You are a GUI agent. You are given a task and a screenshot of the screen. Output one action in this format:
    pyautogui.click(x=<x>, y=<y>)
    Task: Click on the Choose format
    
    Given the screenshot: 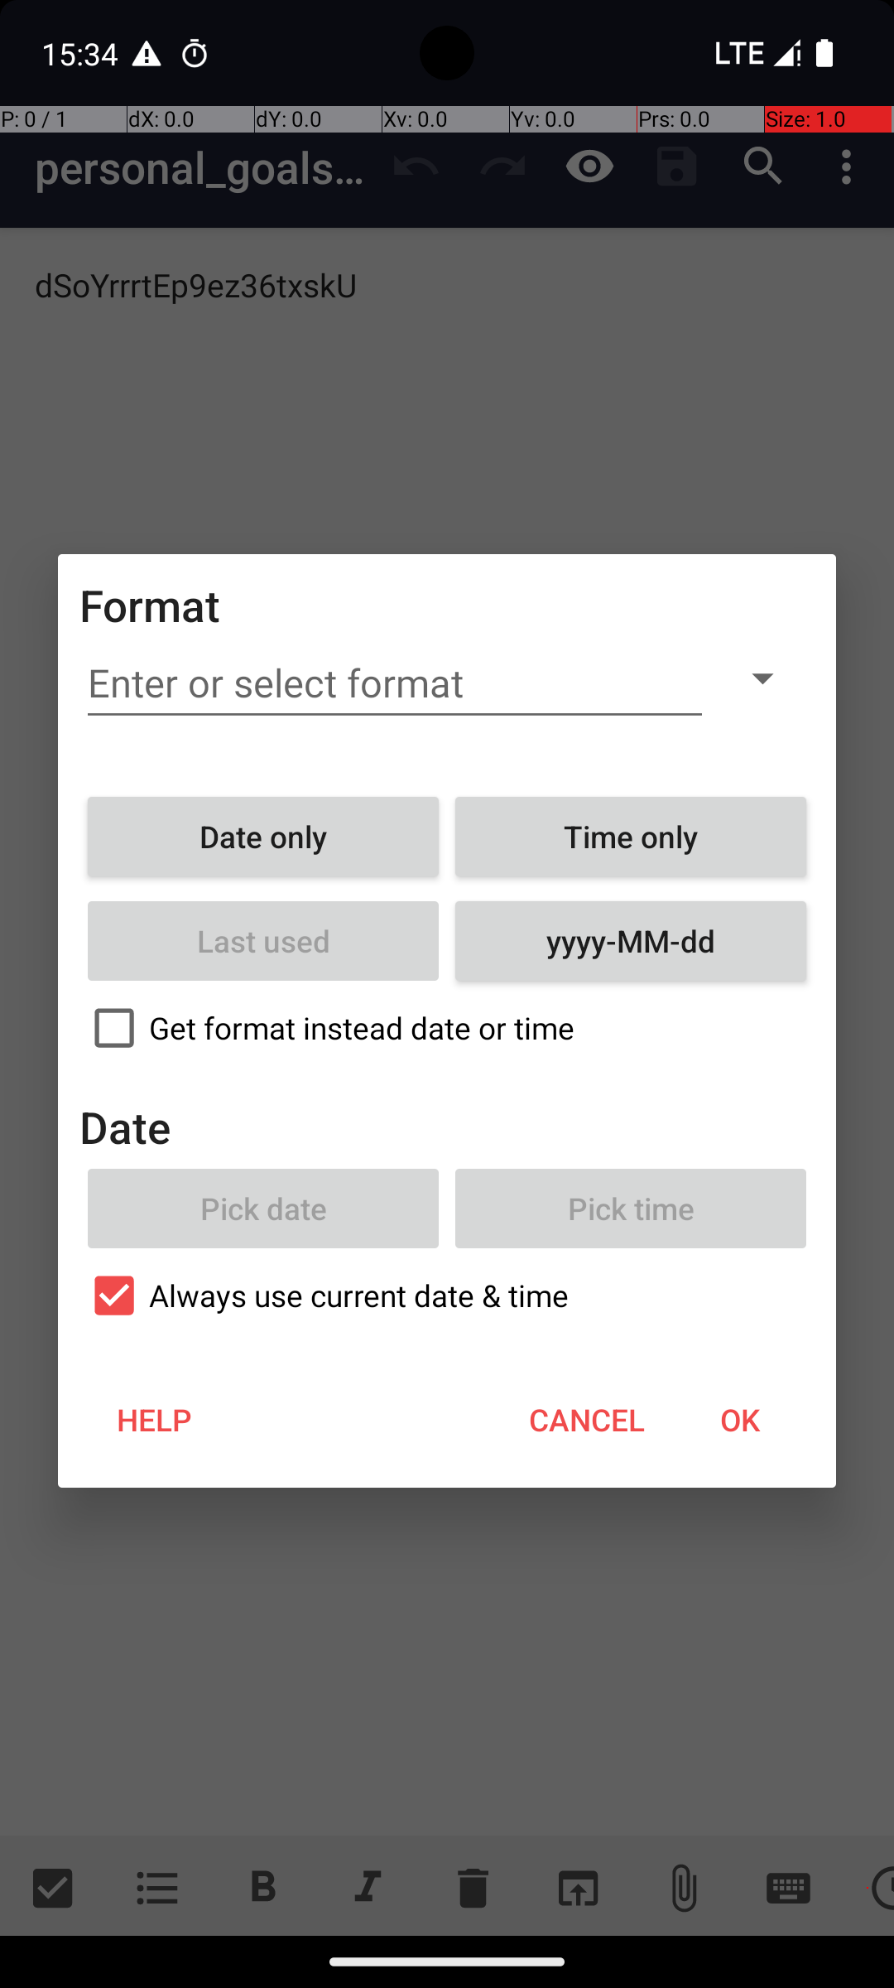 What is the action you would take?
    pyautogui.click(x=762, y=678)
    